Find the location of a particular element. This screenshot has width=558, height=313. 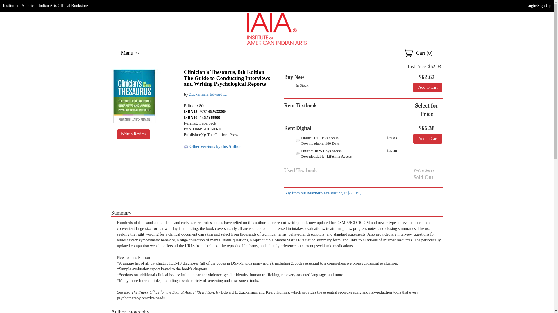

9781462538812 is located at coordinates (298, 153).